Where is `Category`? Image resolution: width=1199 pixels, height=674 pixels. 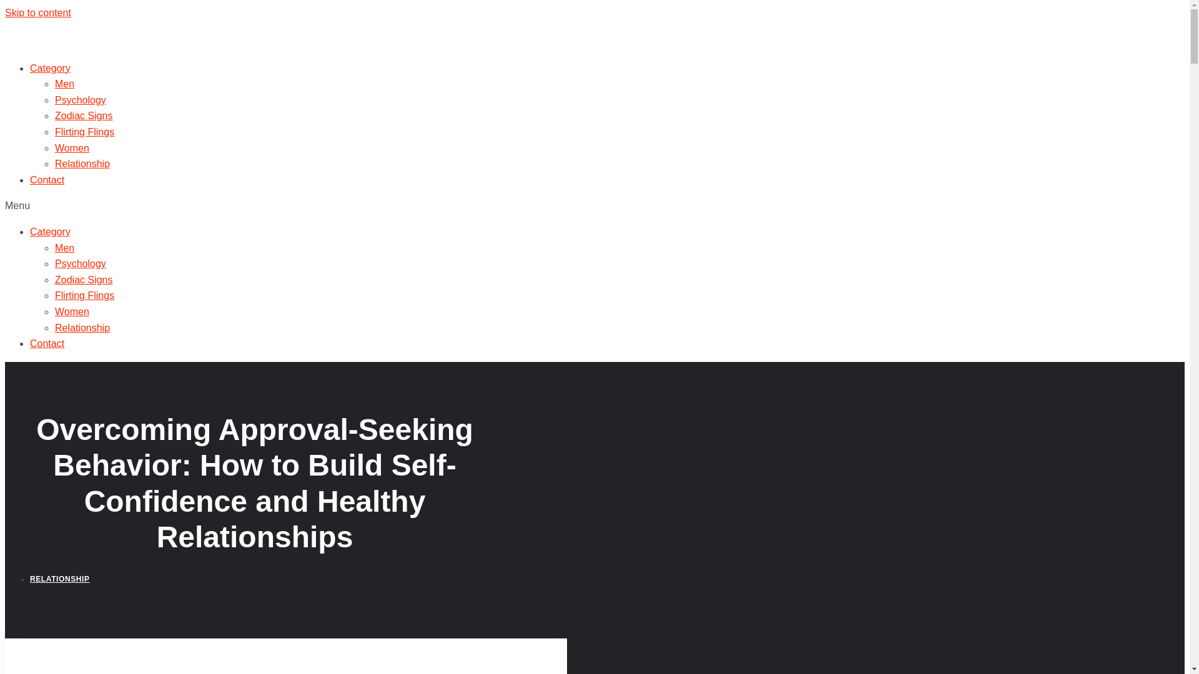
Category is located at coordinates (50, 232).